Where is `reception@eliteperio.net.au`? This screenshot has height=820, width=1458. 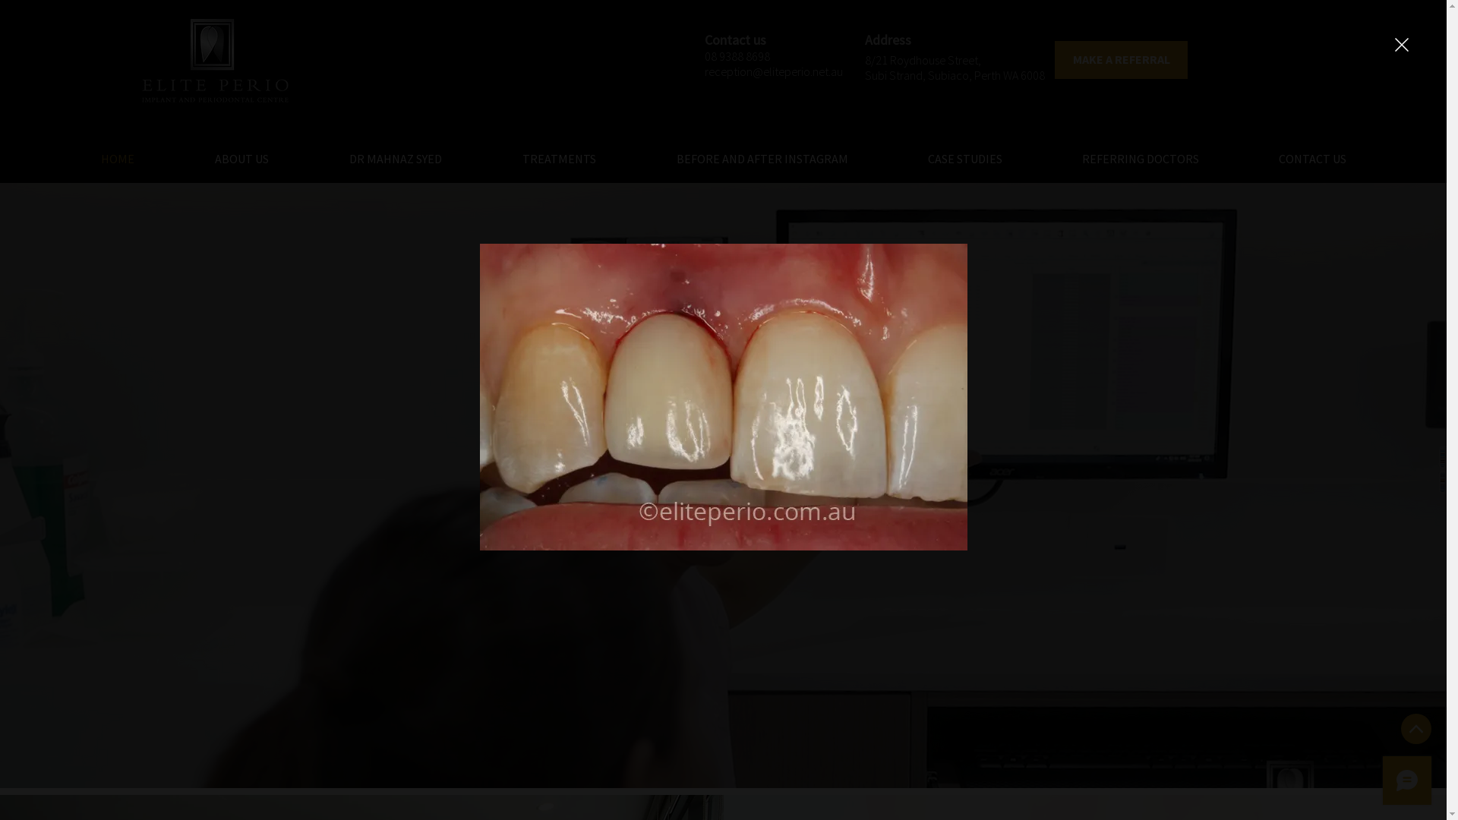 reception@eliteperio.net.au is located at coordinates (774, 71).